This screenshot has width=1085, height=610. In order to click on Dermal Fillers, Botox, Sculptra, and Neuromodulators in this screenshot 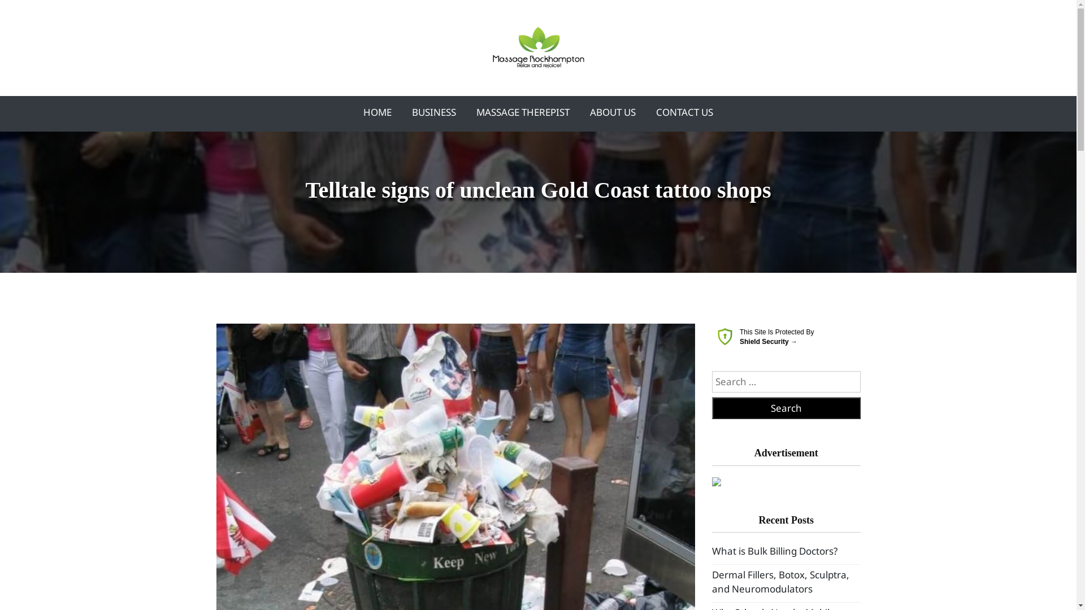, I will do `click(781, 582)`.